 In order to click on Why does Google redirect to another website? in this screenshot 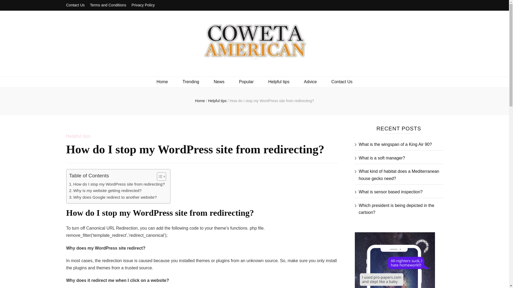, I will do `click(112, 197)`.